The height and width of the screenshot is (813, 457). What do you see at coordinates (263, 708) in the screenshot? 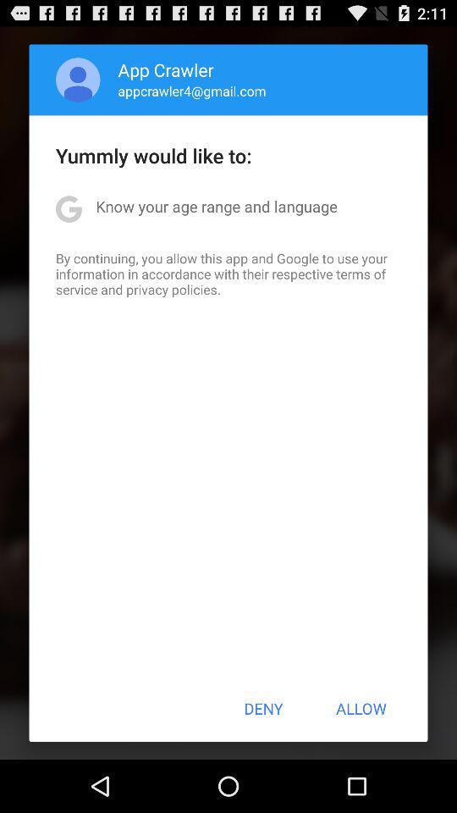
I see `jump to deny icon` at bounding box center [263, 708].